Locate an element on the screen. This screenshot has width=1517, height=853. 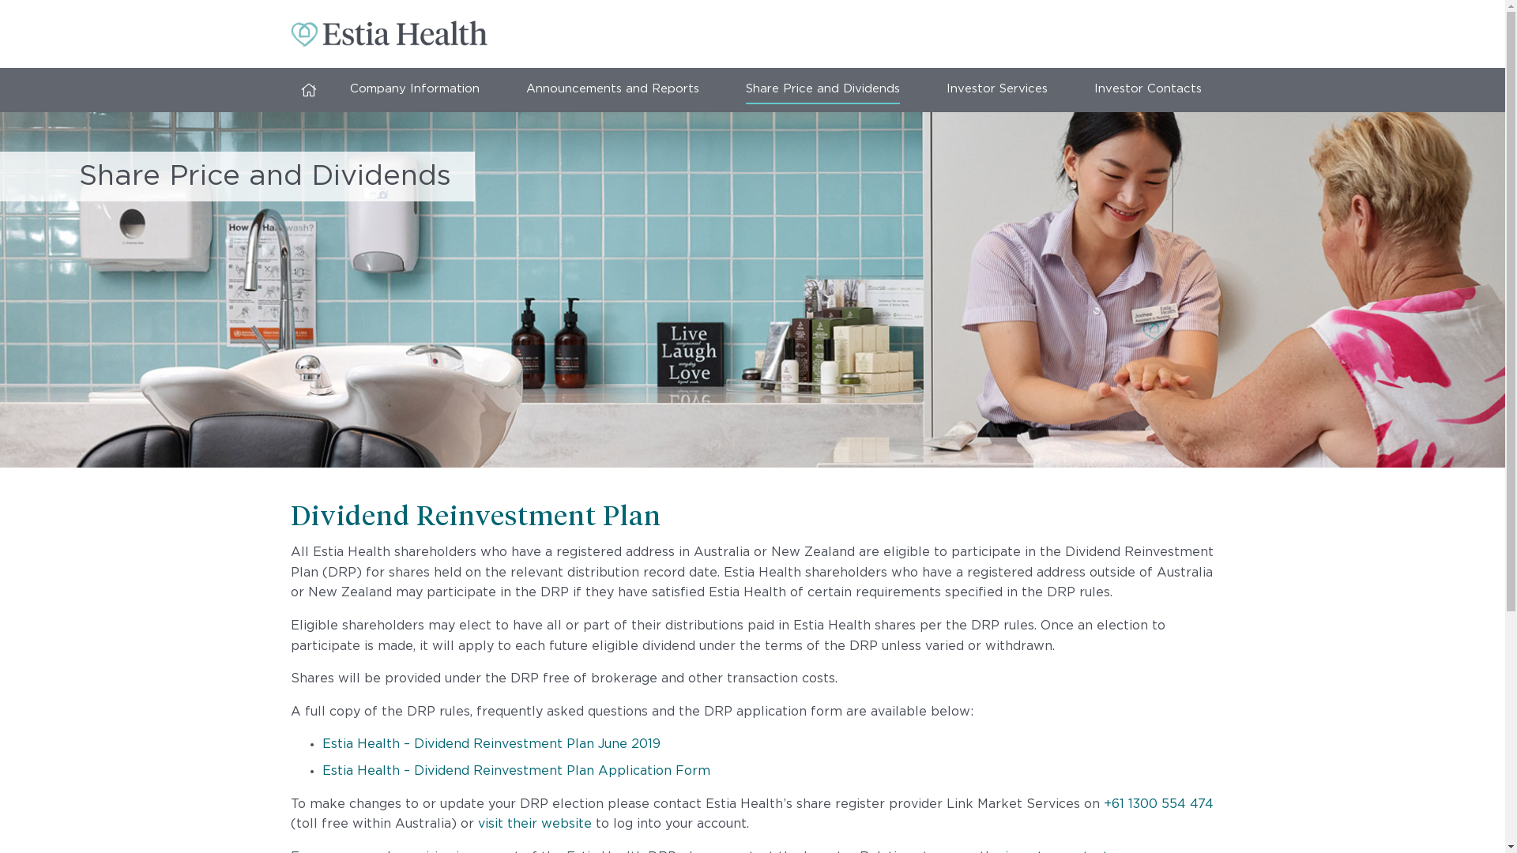
Investor Contacts is located at coordinates (1148, 90).